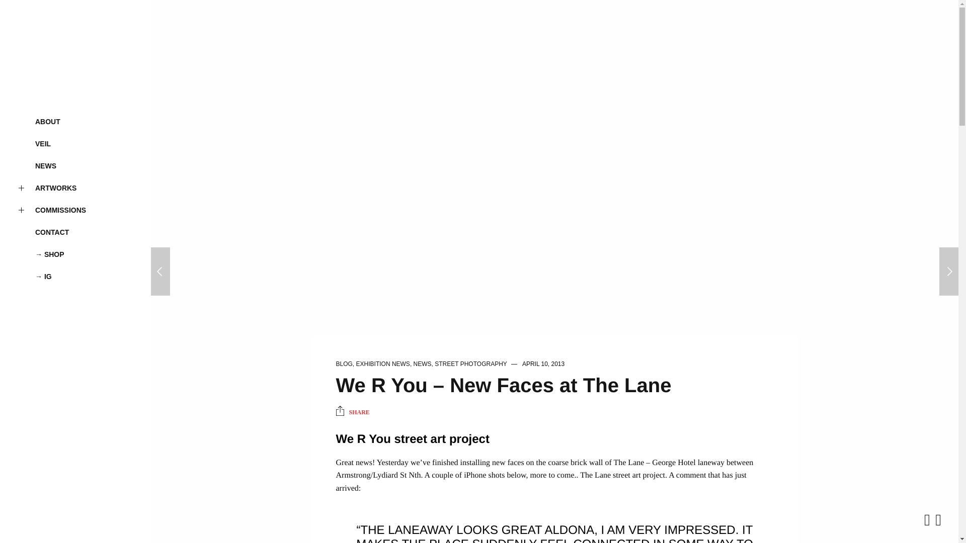 The width and height of the screenshot is (966, 543). I want to click on EXHIBITION NEWS, so click(383, 364).